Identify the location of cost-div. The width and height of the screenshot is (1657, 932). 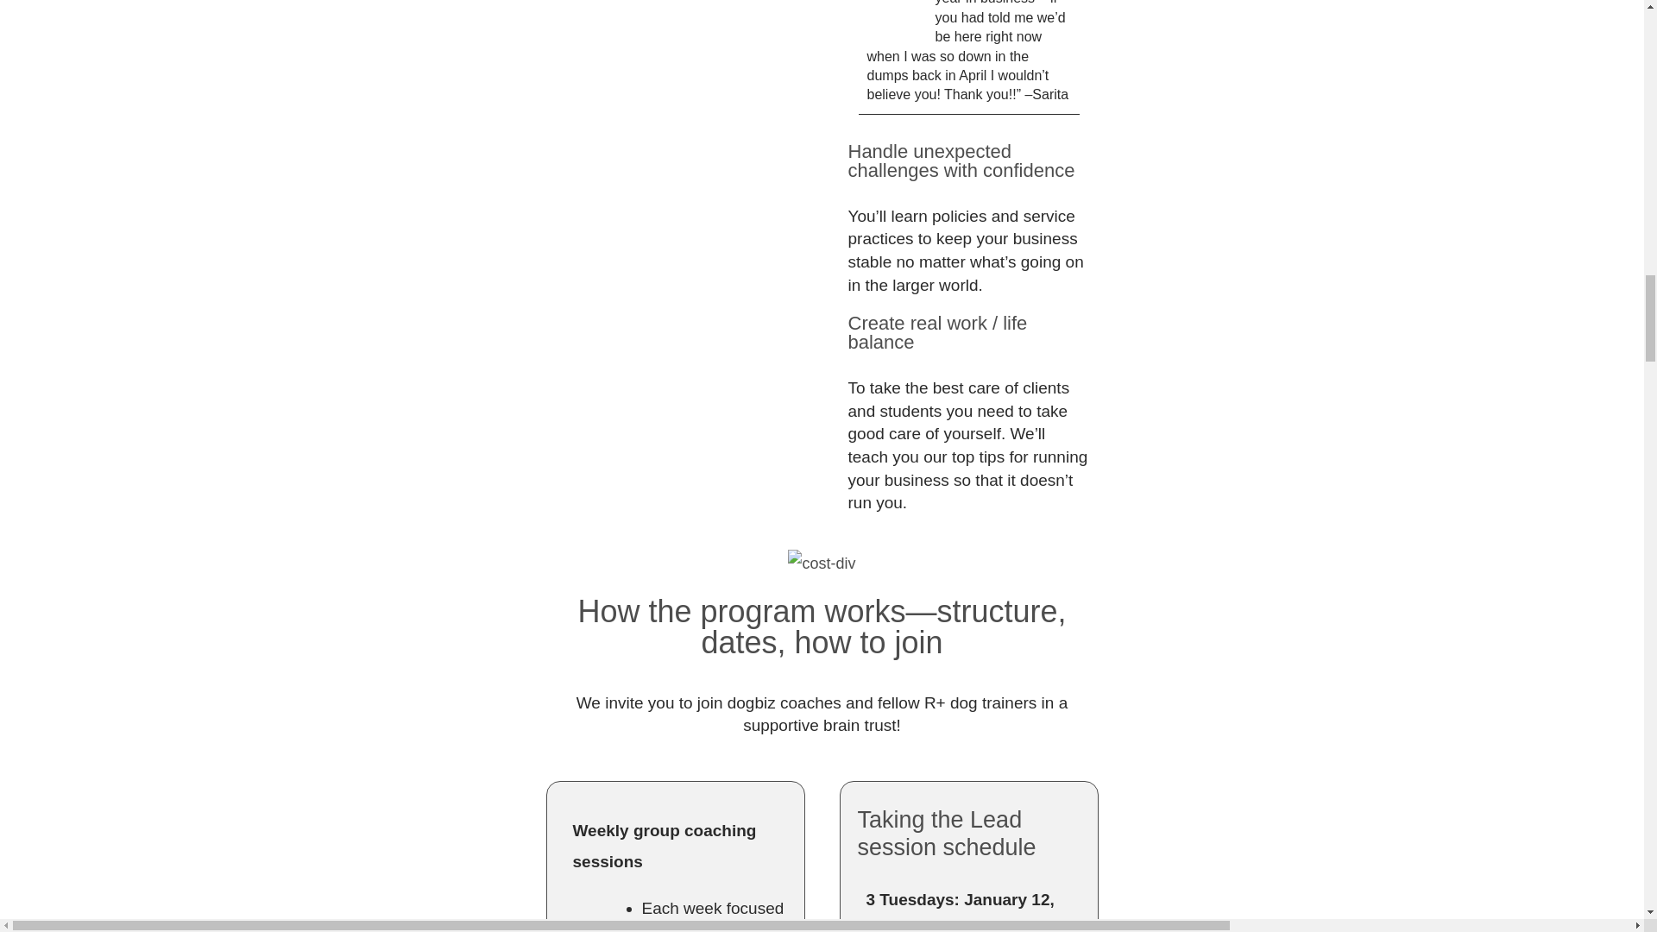
(822, 564).